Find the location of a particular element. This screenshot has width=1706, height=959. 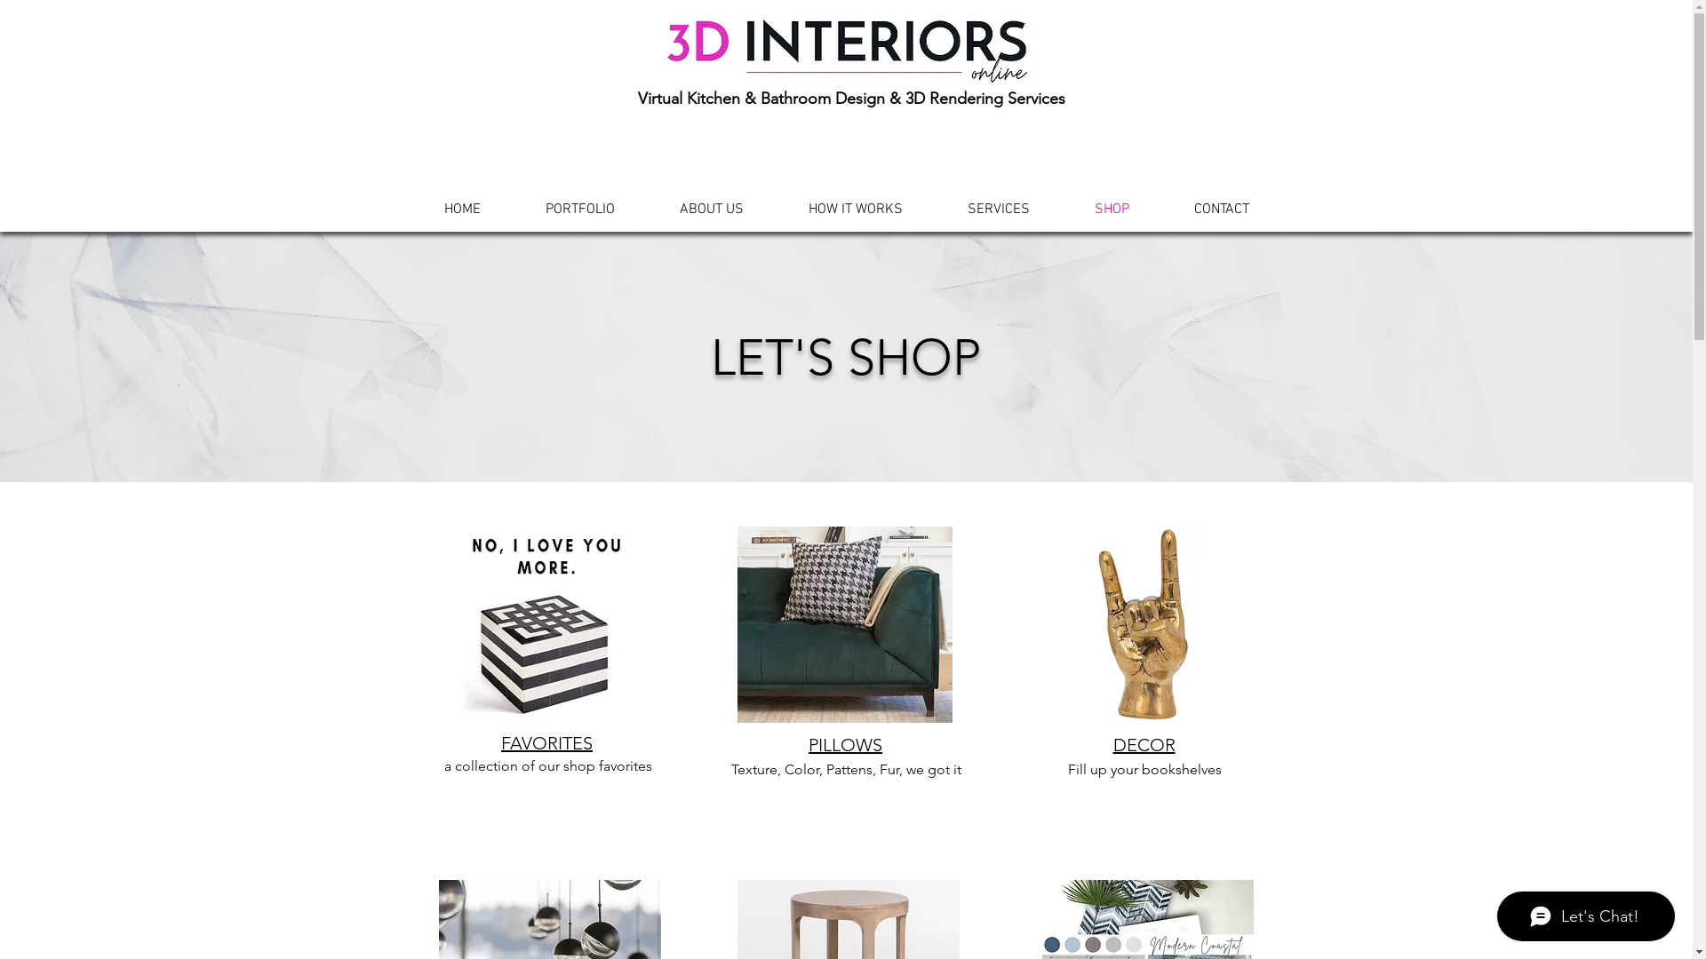

PORTFOLIO is located at coordinates (581, 210).